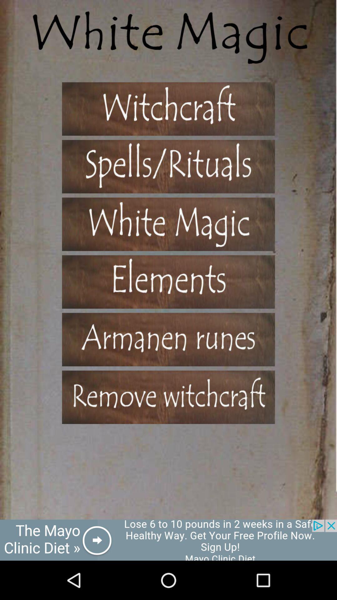 The width and height of the screenshot is (337, 600). What do you see at coordinates (168, 397) in the screenshot?
I see `remove option` at bounding box center [168, 397].